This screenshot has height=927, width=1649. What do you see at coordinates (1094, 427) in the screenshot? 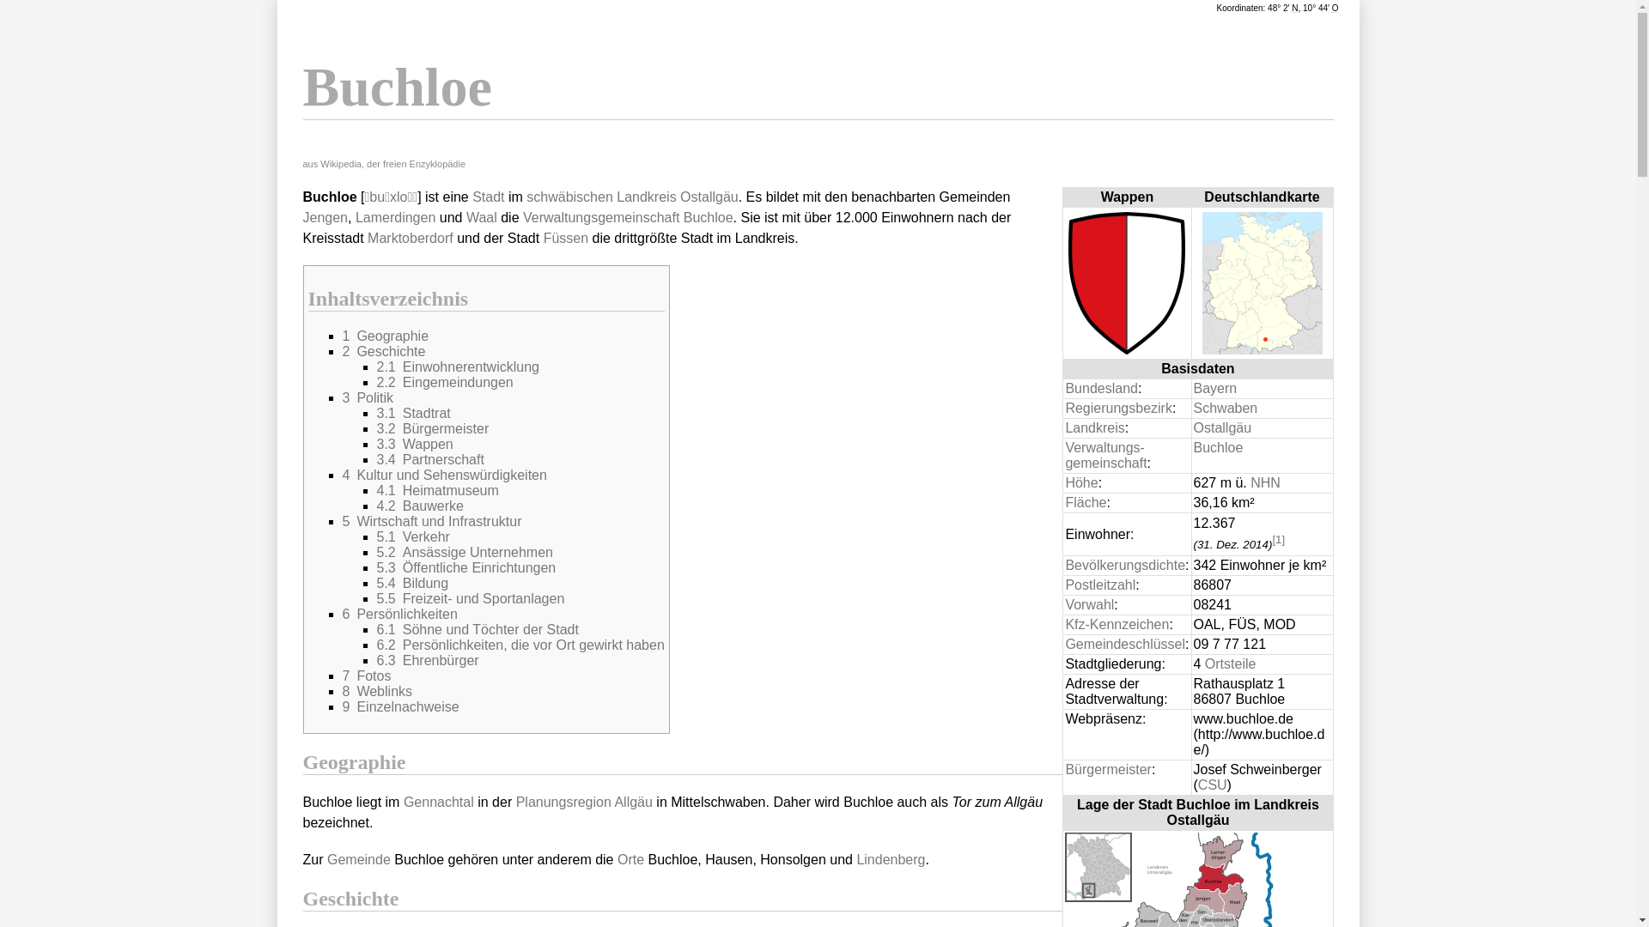
I see `Landkreis` at bounding box center [1094, 427].